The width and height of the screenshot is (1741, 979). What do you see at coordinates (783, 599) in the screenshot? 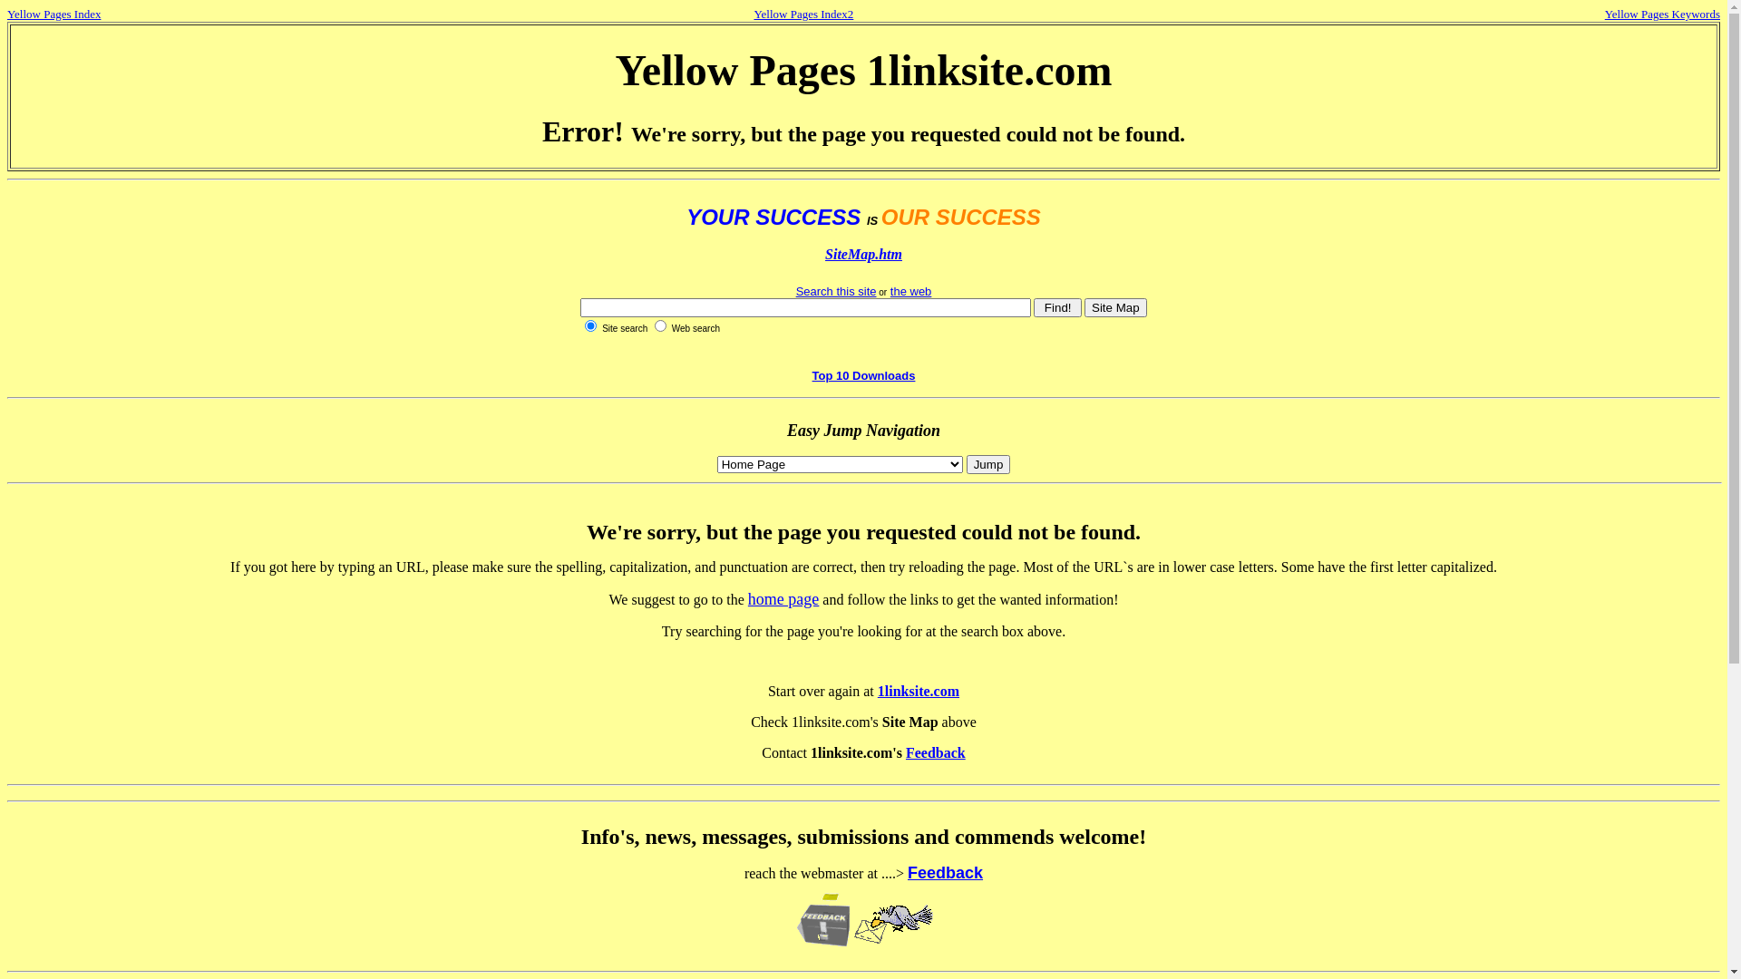
I see `home page` at bounding box center [783, 599].